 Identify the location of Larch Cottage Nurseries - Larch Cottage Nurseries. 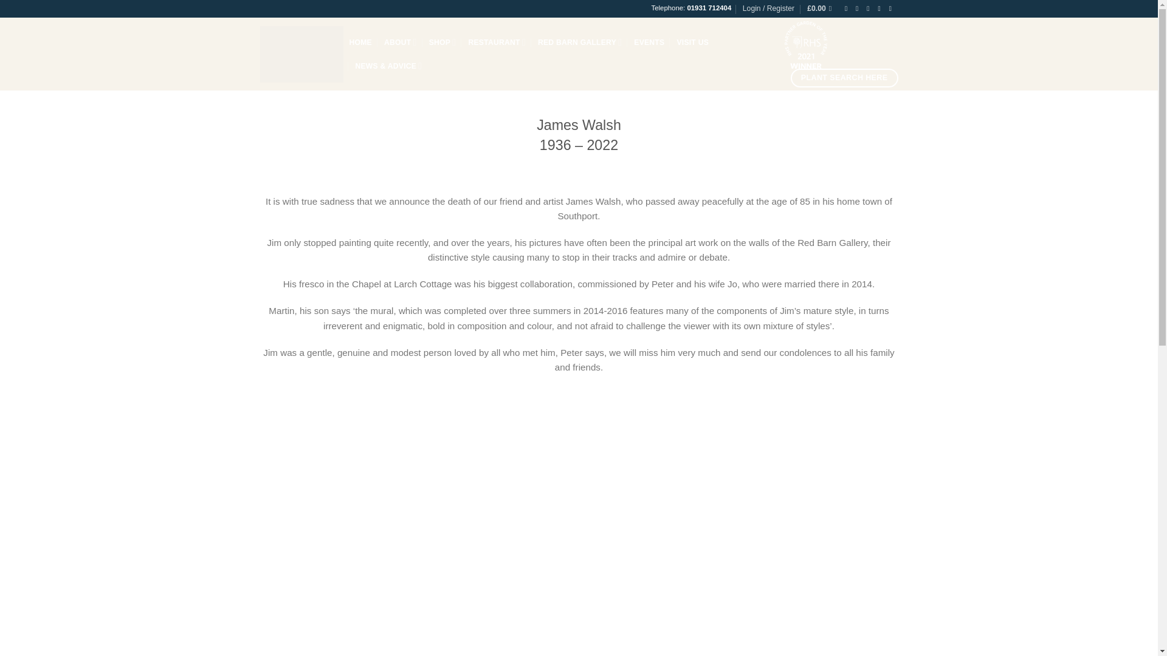
(301, 54).